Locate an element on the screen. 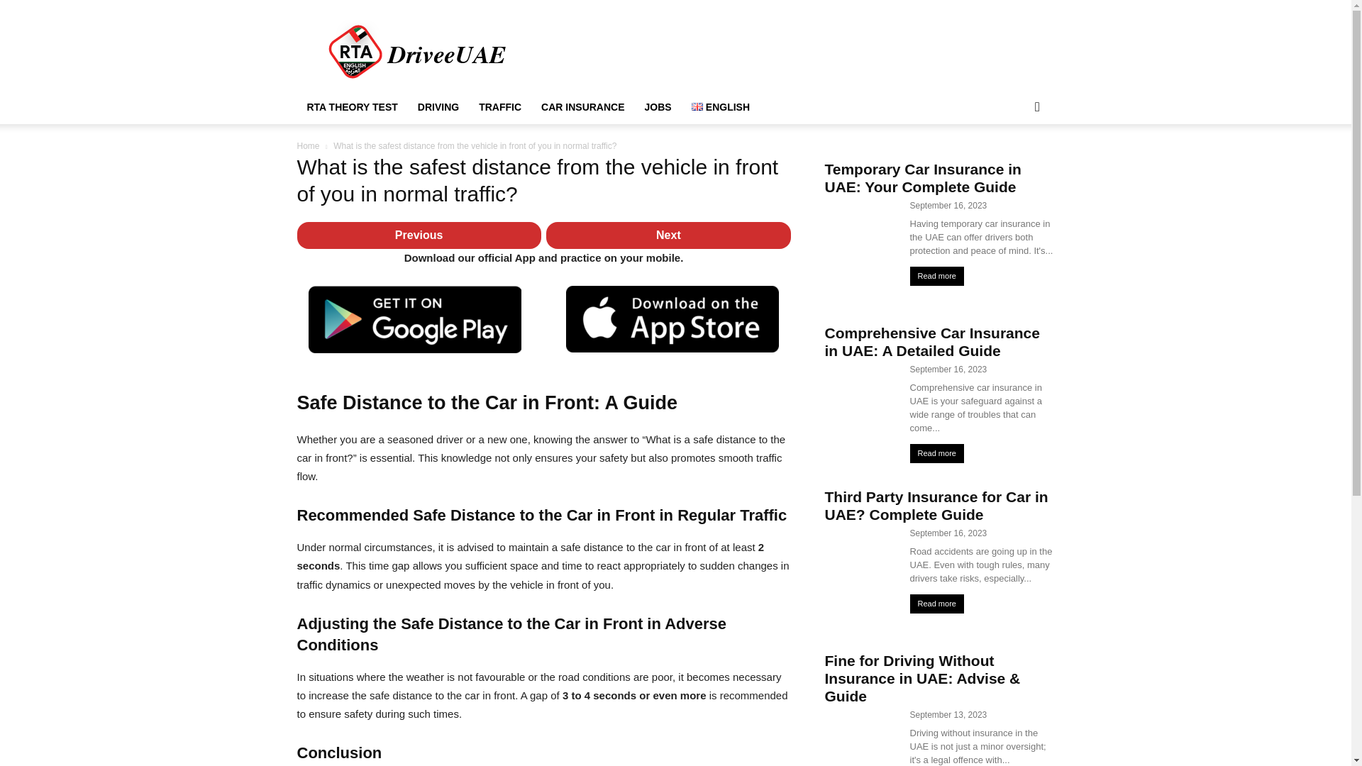 The height and width of the screenshot is (766, 1362). JOBS is located at coordinates (658, 106).